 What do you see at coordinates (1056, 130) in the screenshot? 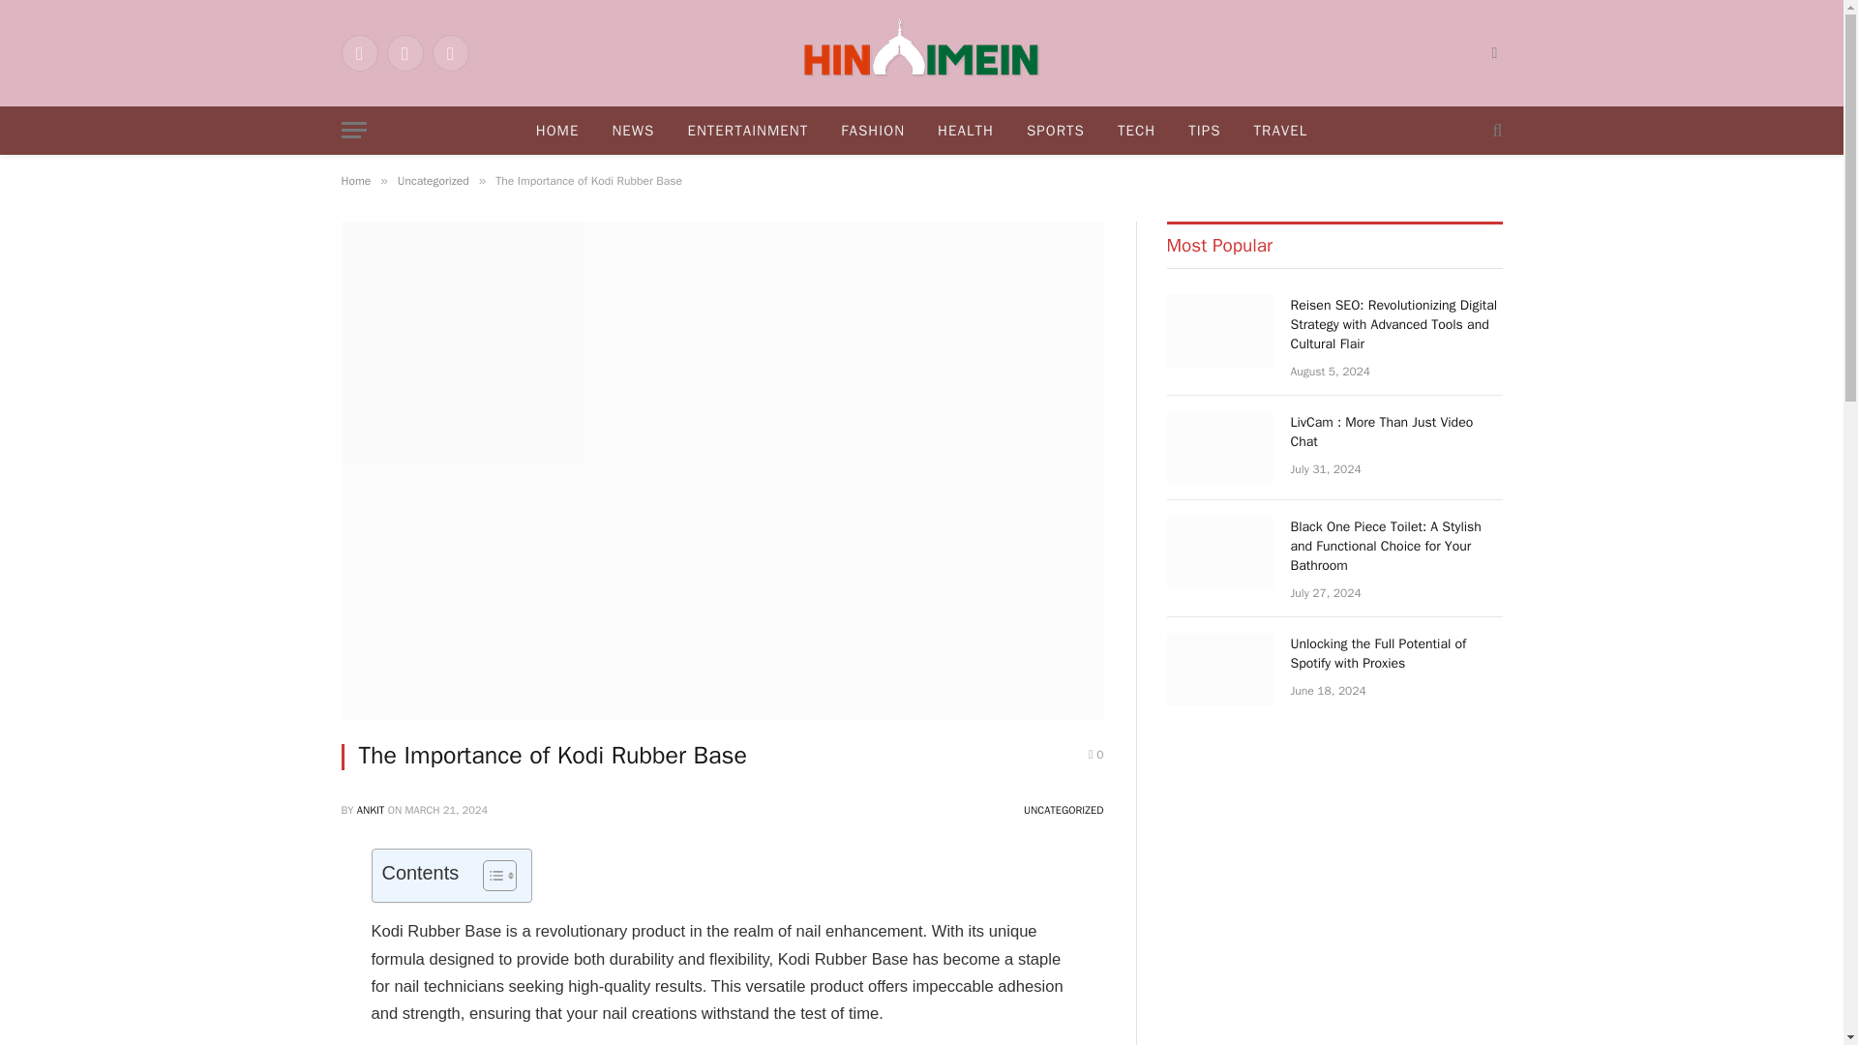
I see `SPORTS` at bounding box center [1056, 130].